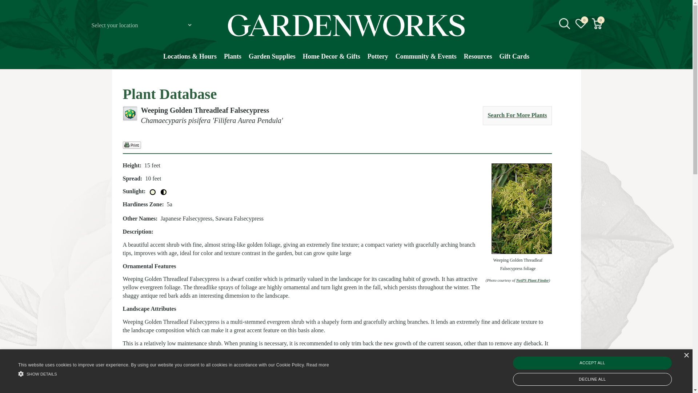  What do you see at coordinates (564, 23) in the screenshot?
I see `src` at bounding box center [564, 23].